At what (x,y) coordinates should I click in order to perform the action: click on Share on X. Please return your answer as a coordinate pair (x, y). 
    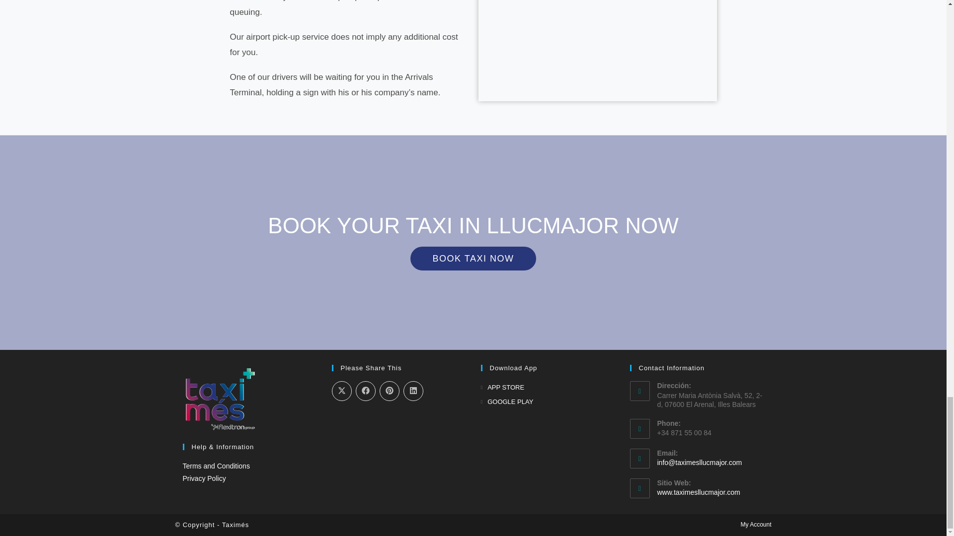
    Looking at the image, I should click on (342, 391).